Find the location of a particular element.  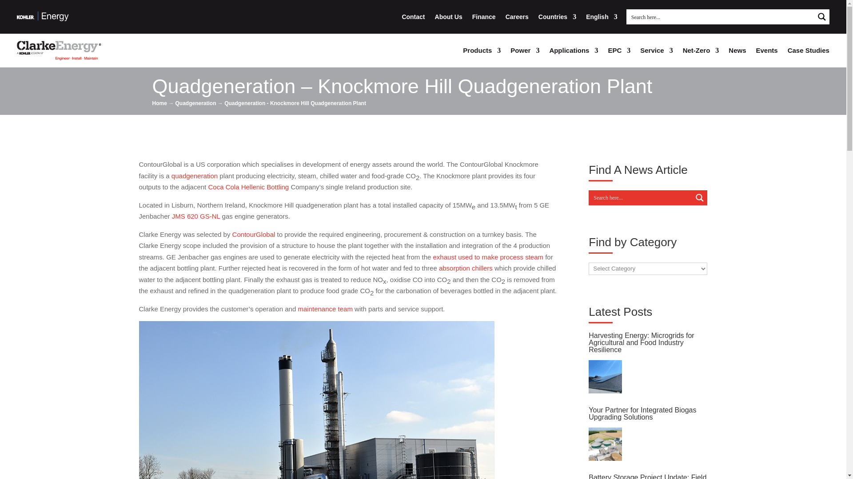

External Link: Contour Global is located at coordinates (254, 234).